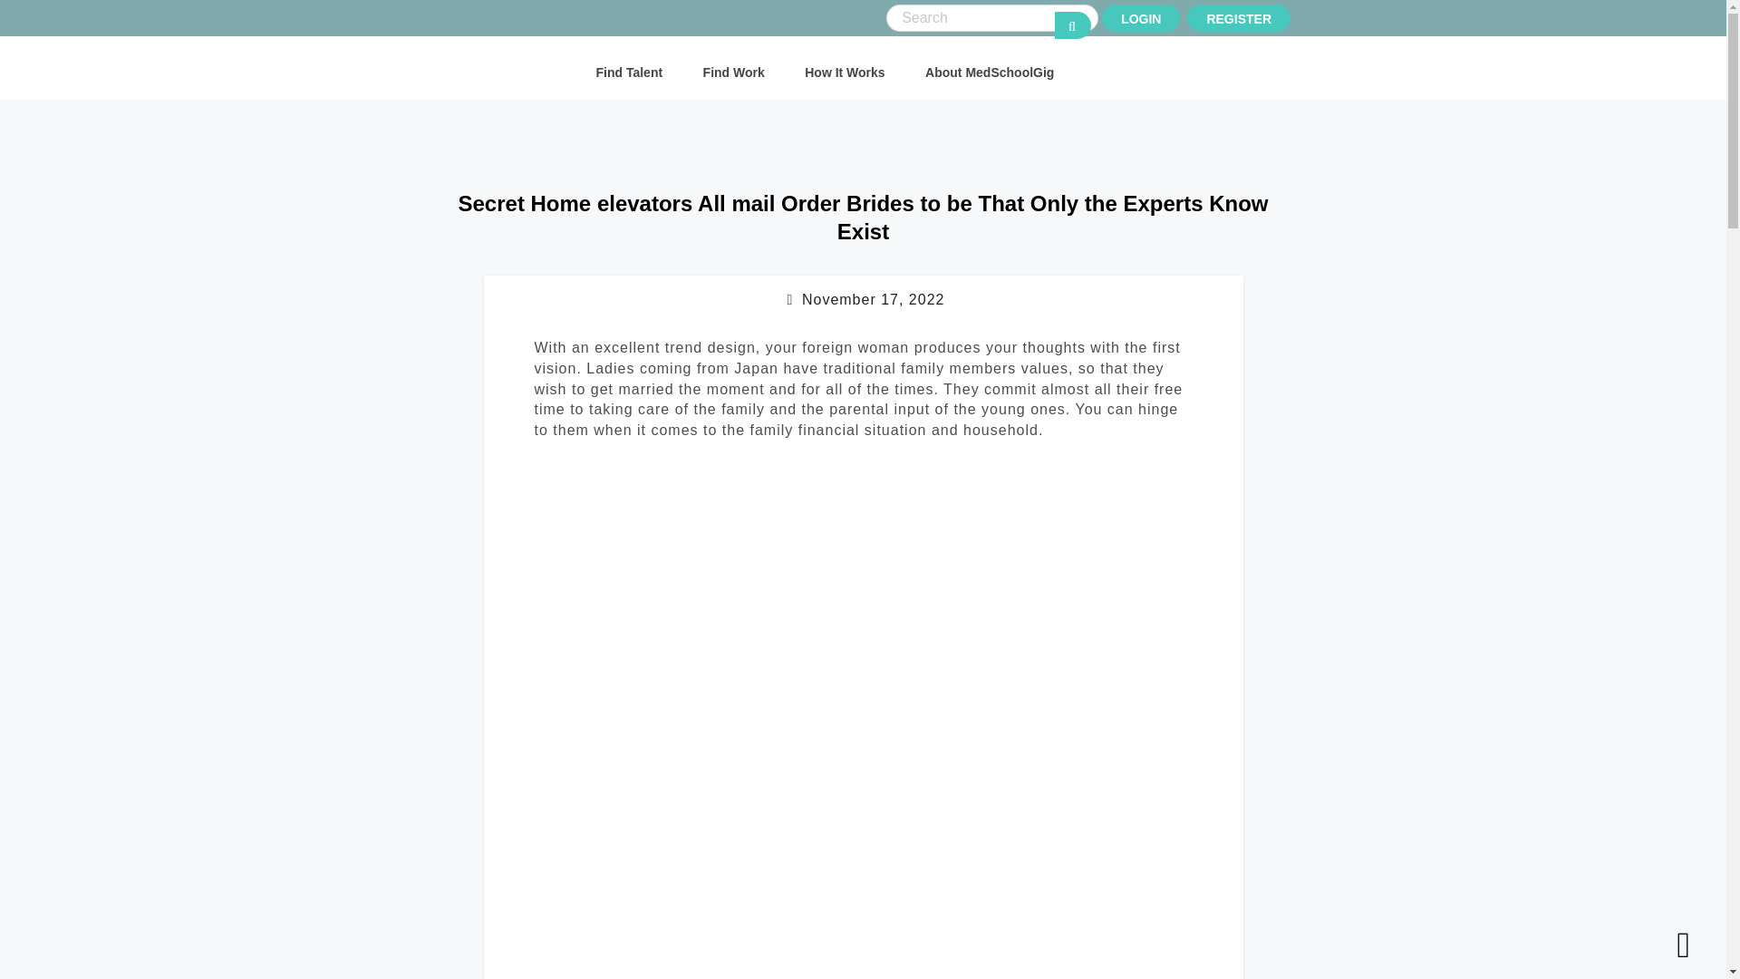 Image resolution: width=1740 pixels, height=979 pixels. What do you see at coordinates (629, 73) in the screenshot?
I see `Find Talent` at bounding box center [629, 73].